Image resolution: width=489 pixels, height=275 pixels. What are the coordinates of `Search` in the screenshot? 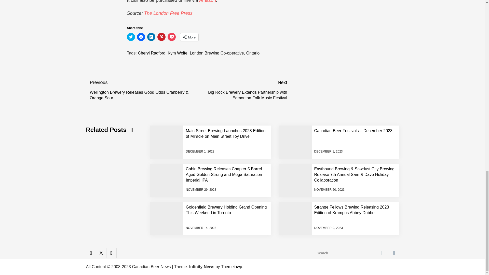 It's located at (382, 253).